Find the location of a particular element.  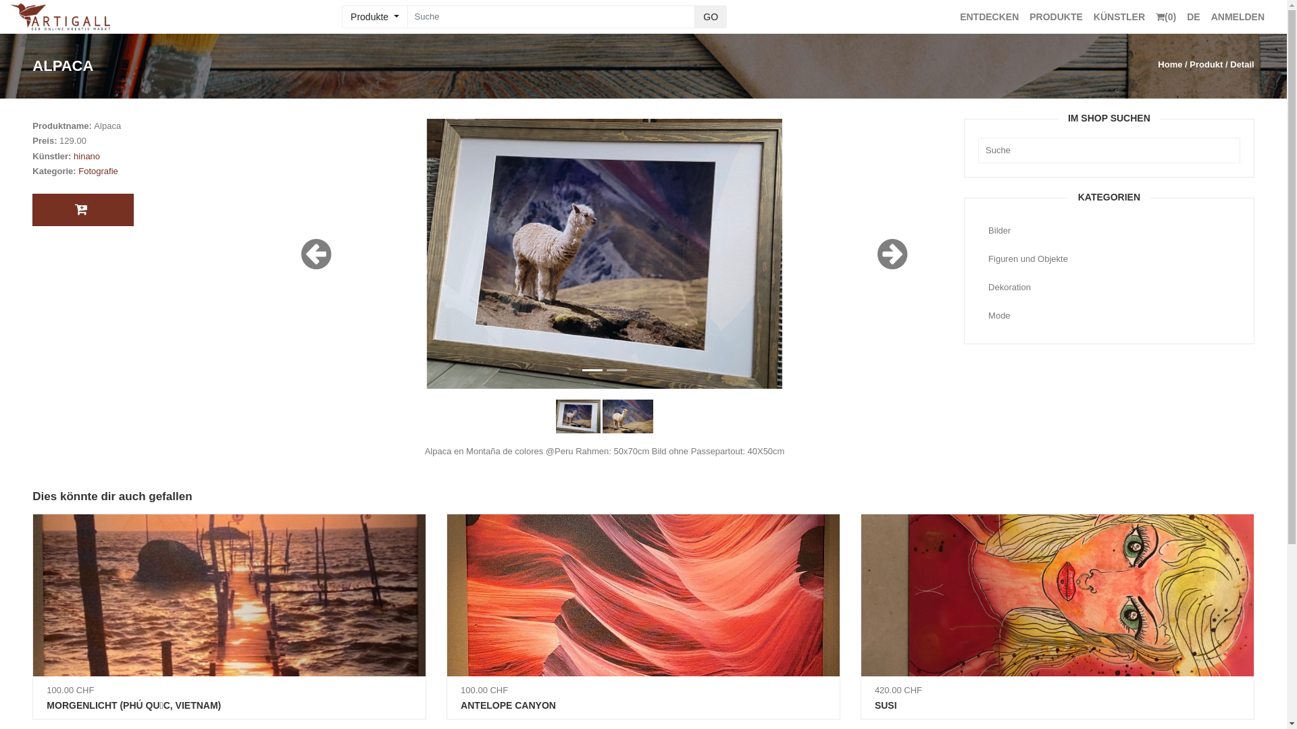

PRODUKTE is located at coordinates (1057, 17).